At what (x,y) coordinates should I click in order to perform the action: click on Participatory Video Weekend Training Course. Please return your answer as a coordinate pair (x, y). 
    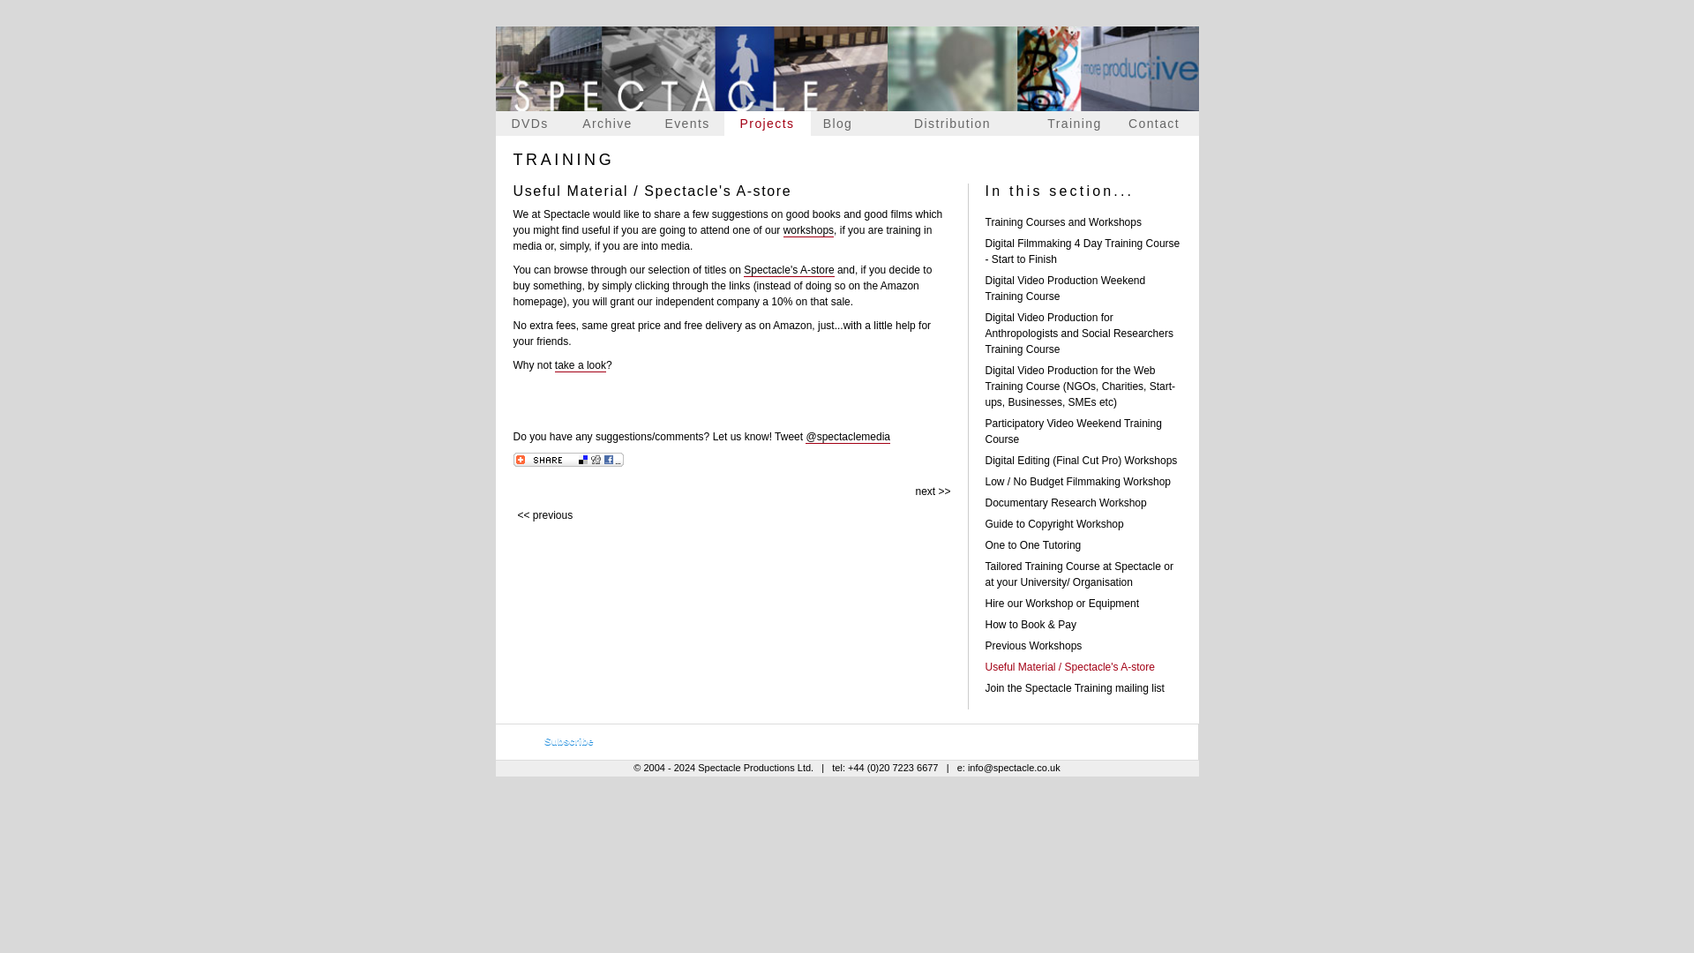
    Looking at the image, I should click on (1072, 431).